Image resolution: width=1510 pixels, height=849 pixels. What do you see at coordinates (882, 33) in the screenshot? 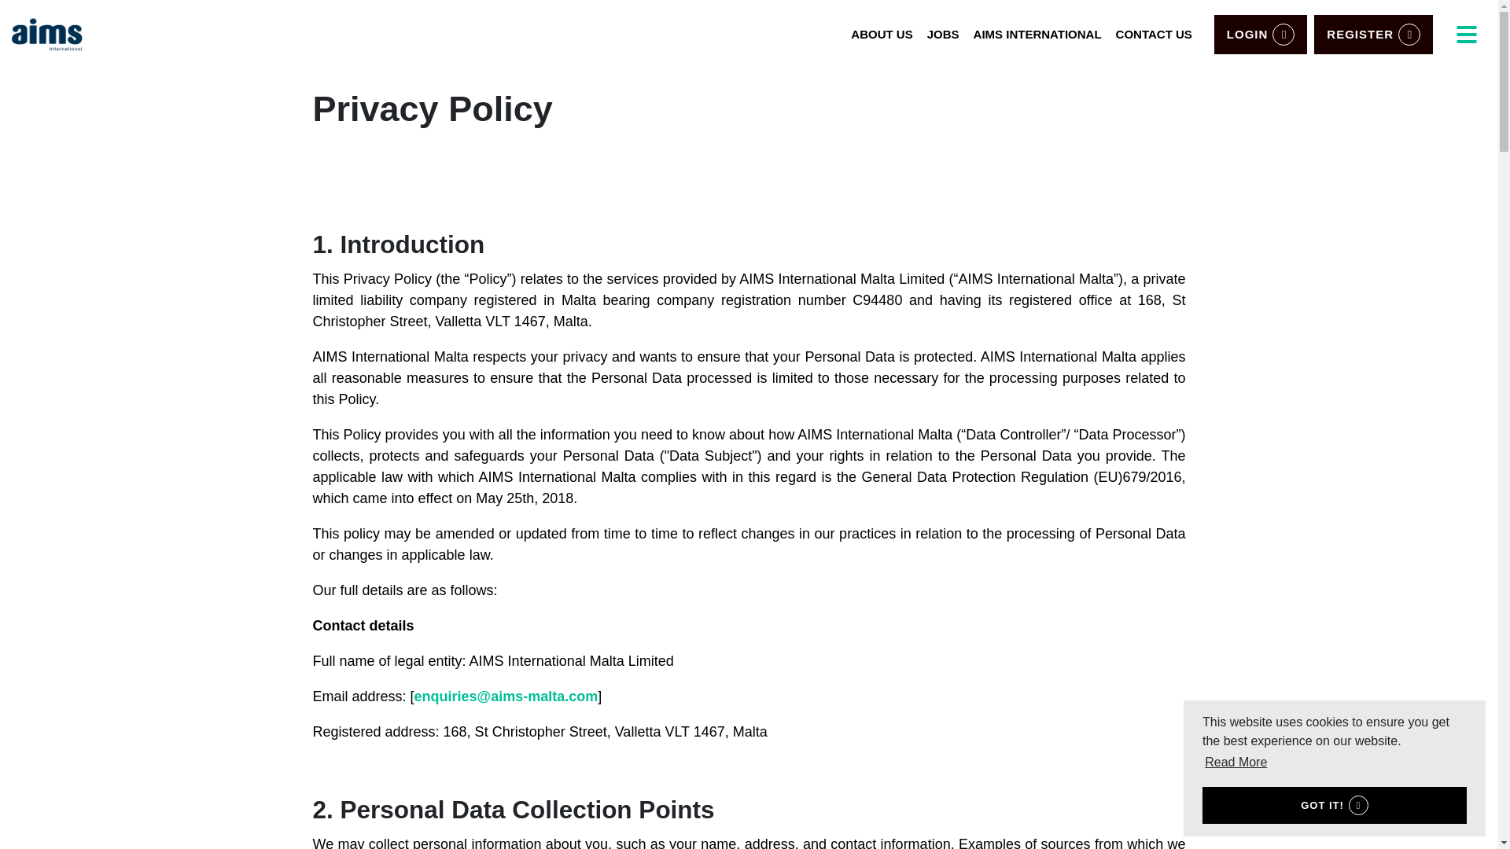
I see `ABOUT US` at bounding box center [882, 33].